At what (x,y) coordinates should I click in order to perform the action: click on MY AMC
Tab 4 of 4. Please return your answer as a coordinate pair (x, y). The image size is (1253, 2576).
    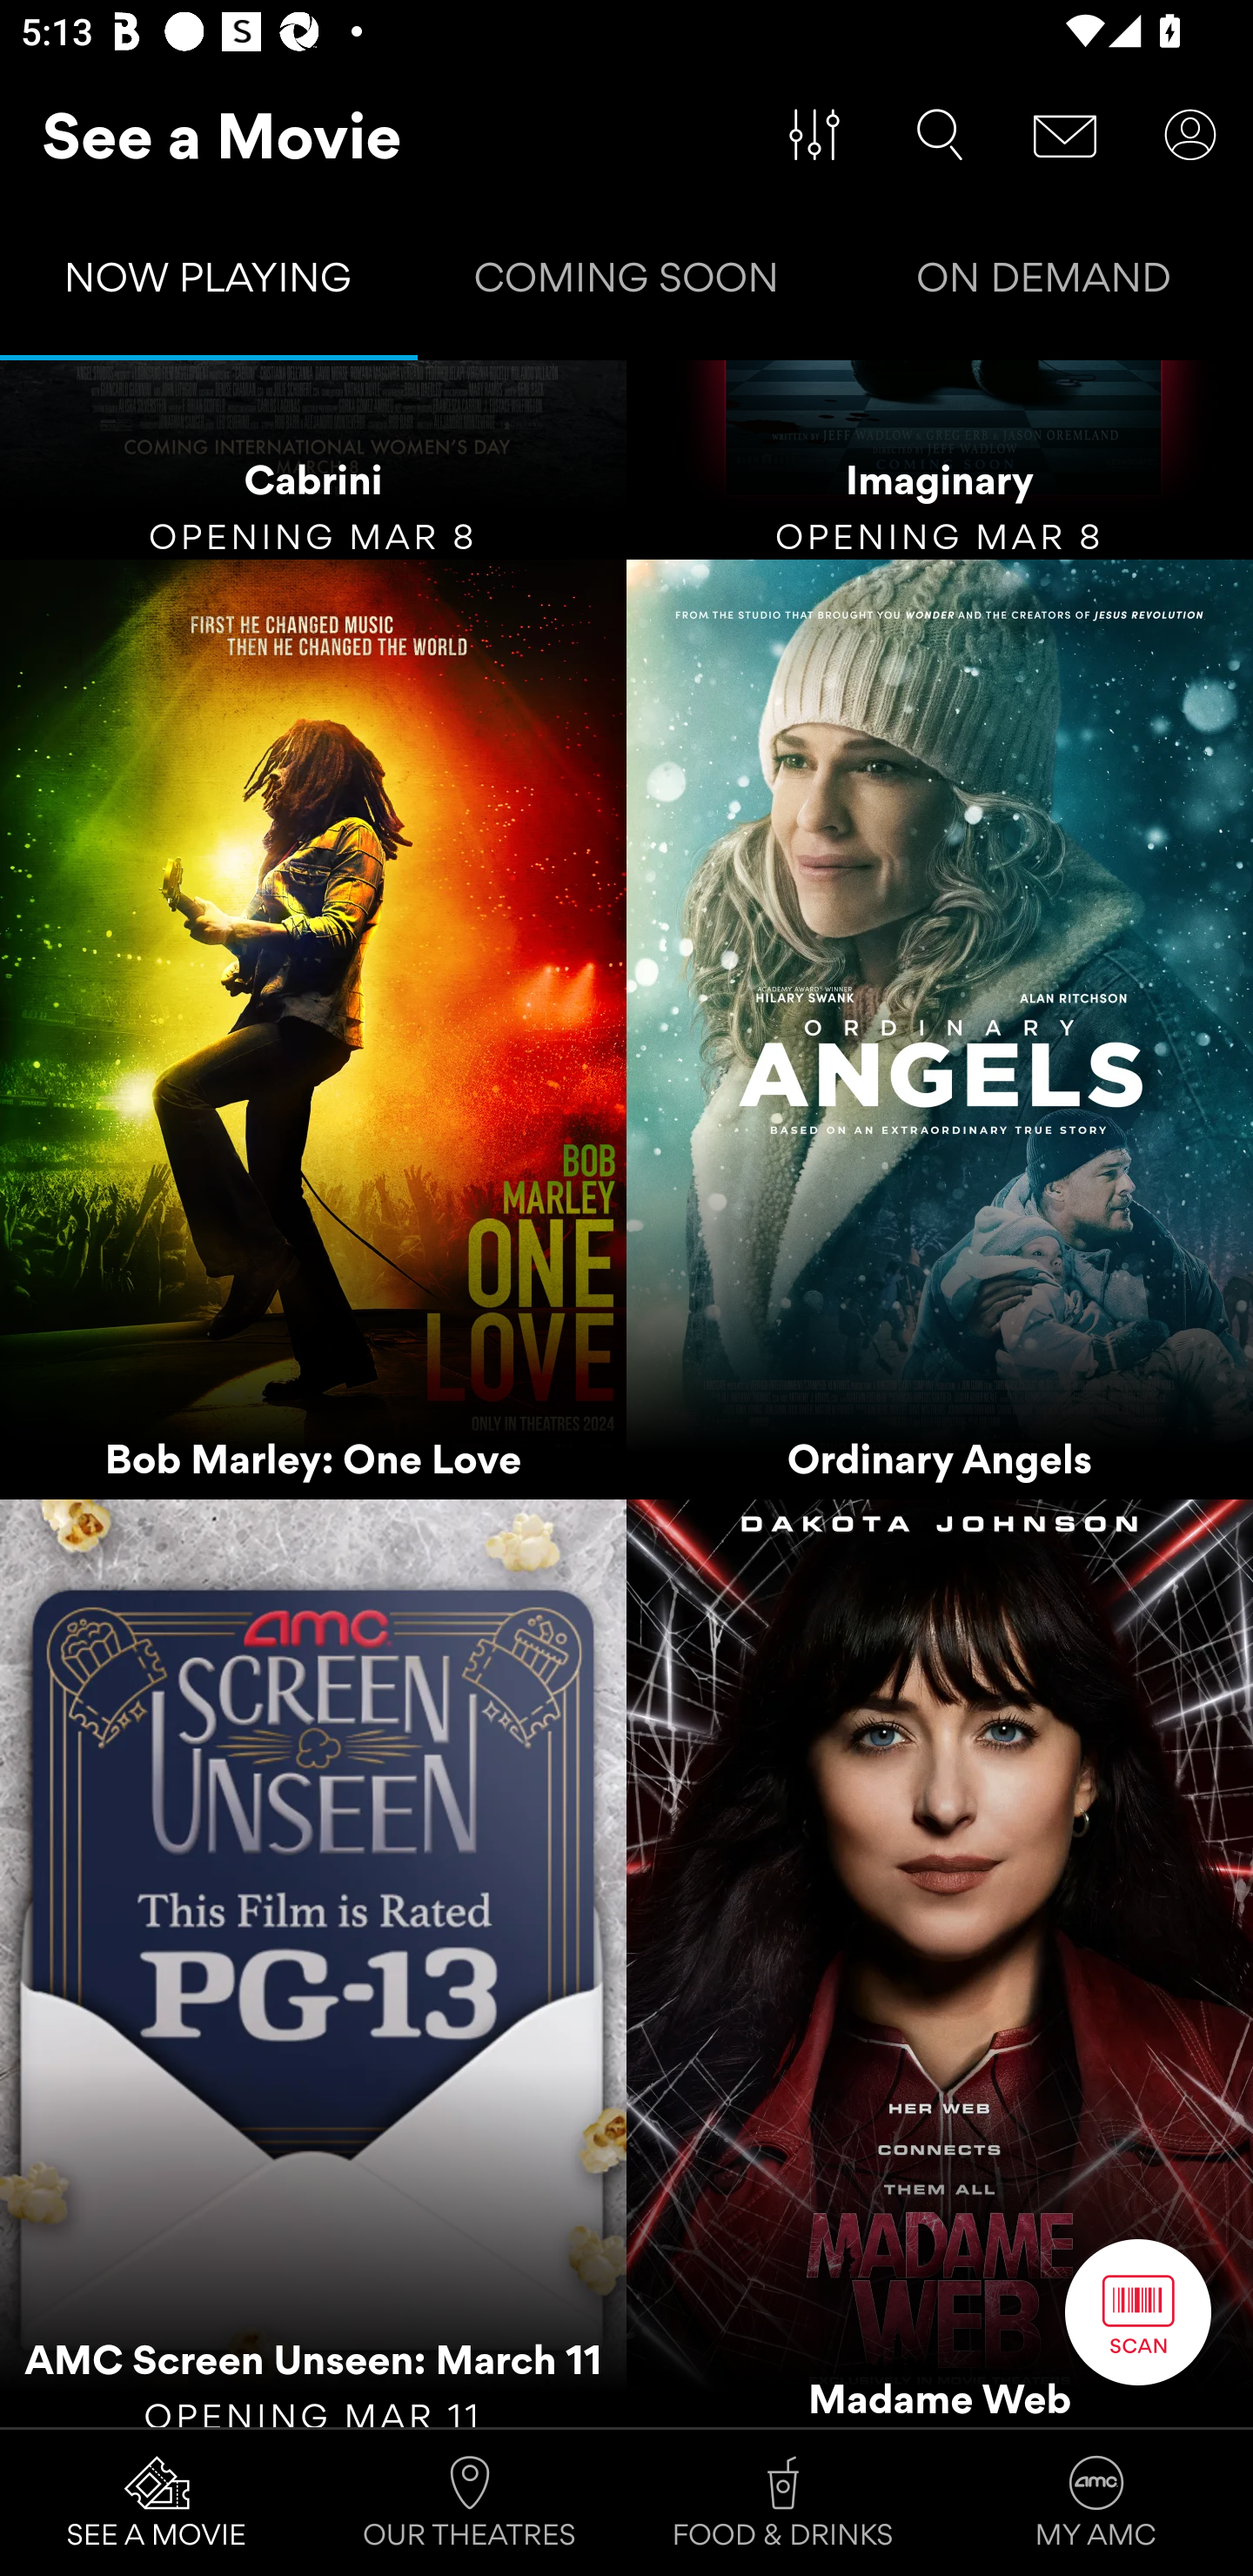
    Looking at the image, I should click on (1096, 2503).